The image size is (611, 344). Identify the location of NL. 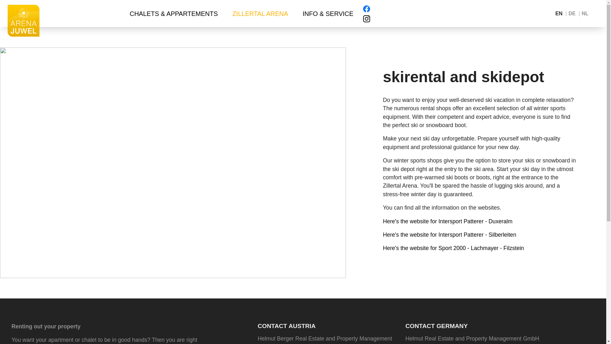
(585, 13).